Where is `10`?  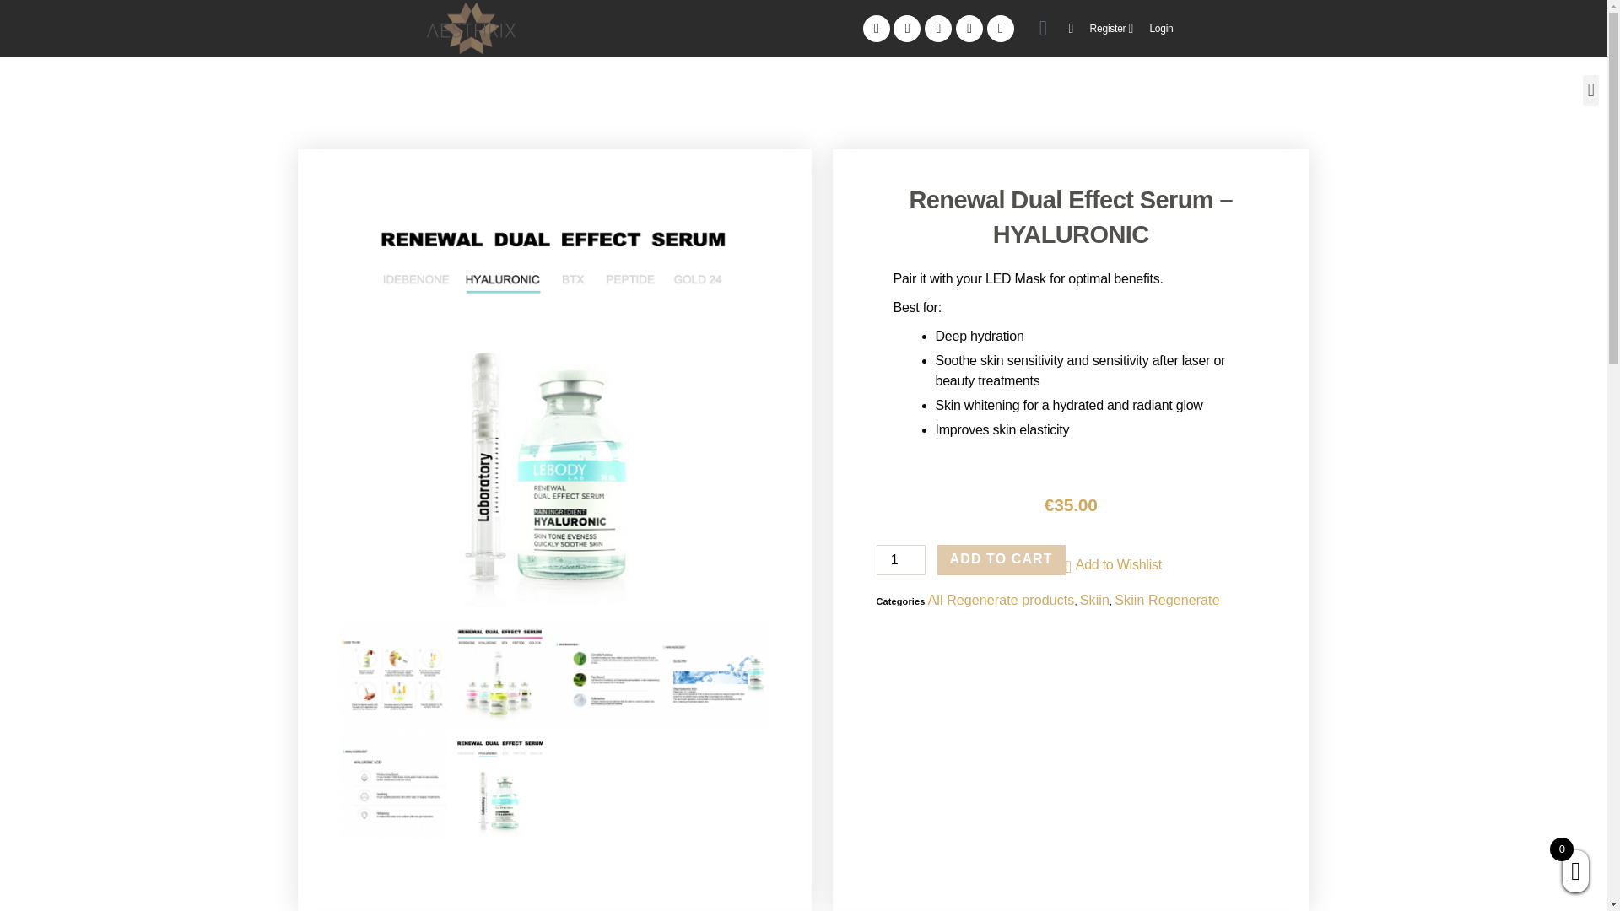
10 is located at coordinates (607, 673).